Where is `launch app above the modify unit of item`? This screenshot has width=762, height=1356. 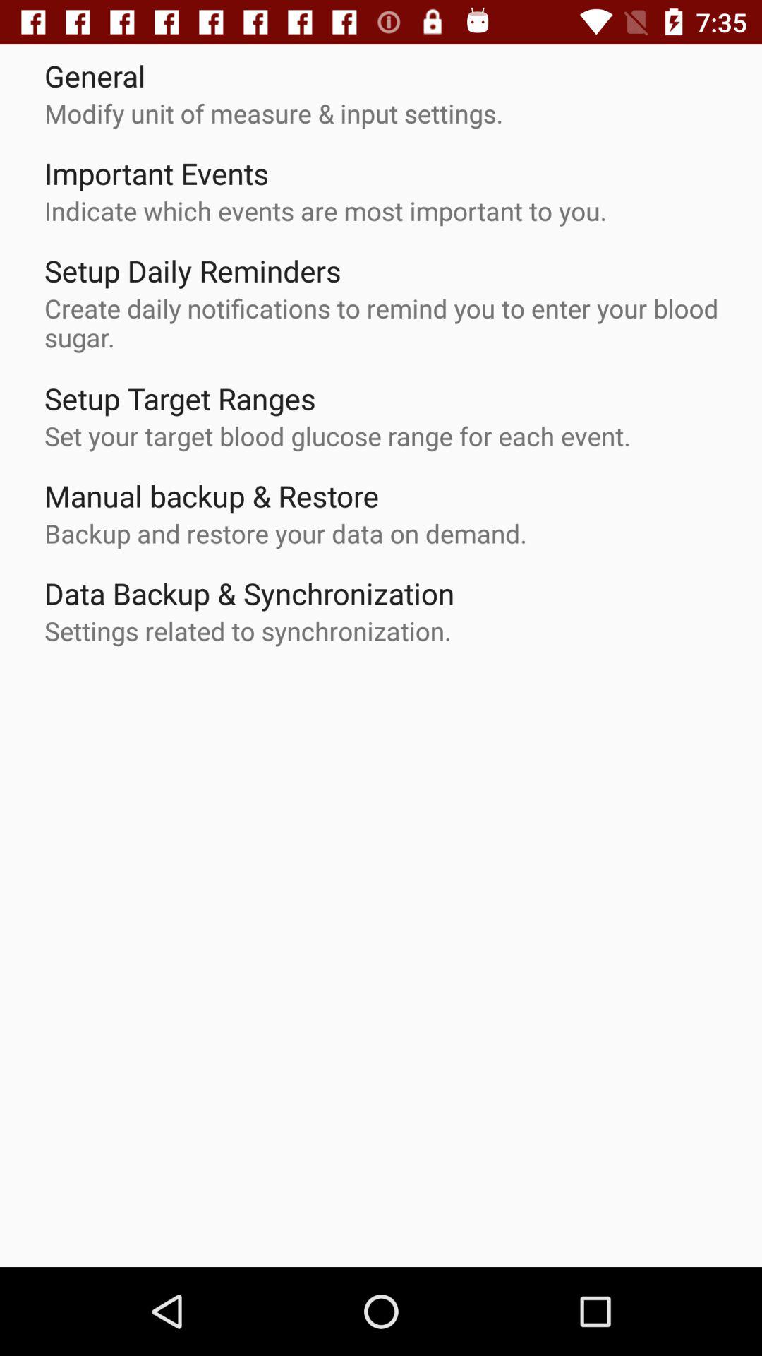
launch app above the modify unit of item is located at coordinates (95, 75).